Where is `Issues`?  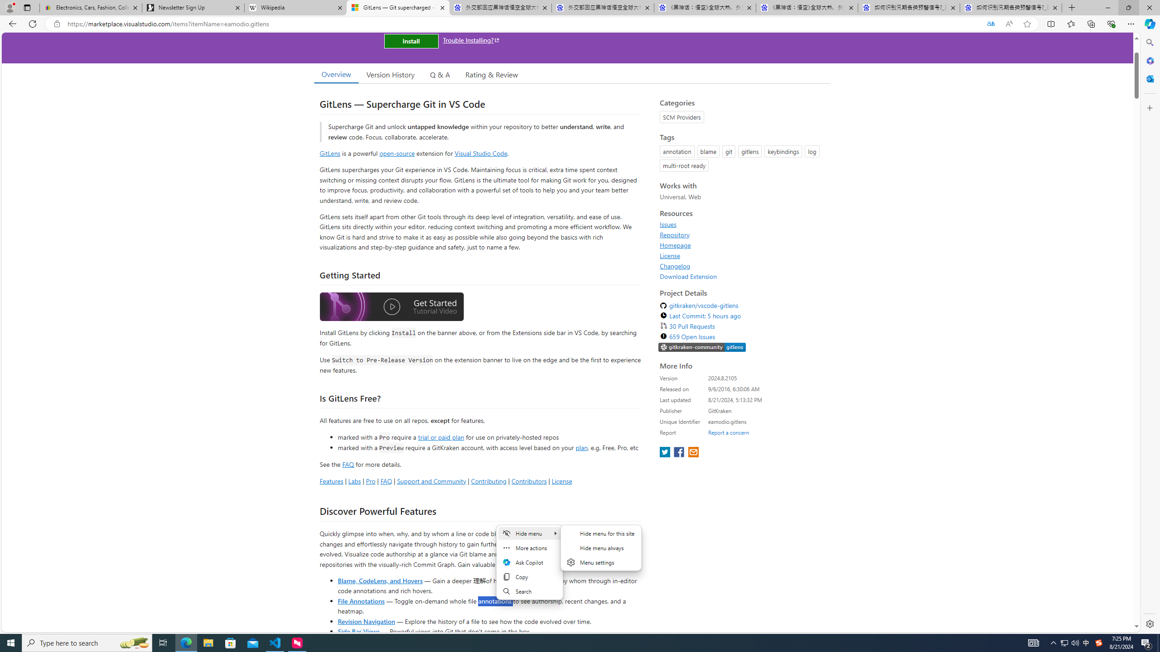 Issues is located at coordinates (668, 225).